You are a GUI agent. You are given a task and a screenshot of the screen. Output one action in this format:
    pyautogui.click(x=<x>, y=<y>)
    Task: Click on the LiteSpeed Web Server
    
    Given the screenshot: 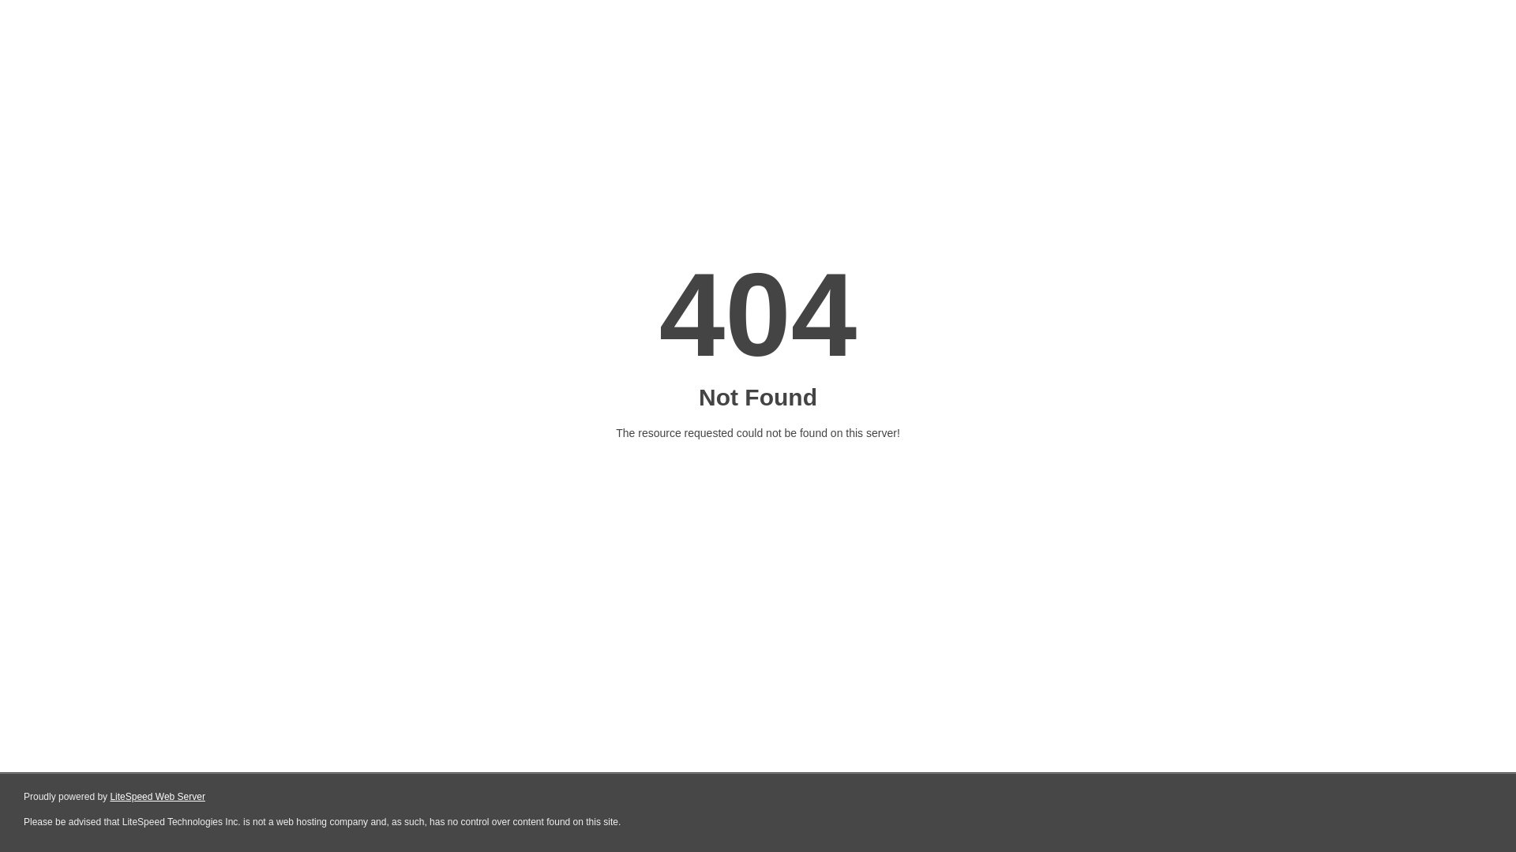 What is the action you would take?
    pyautogui.click(x=156, y=797)
    